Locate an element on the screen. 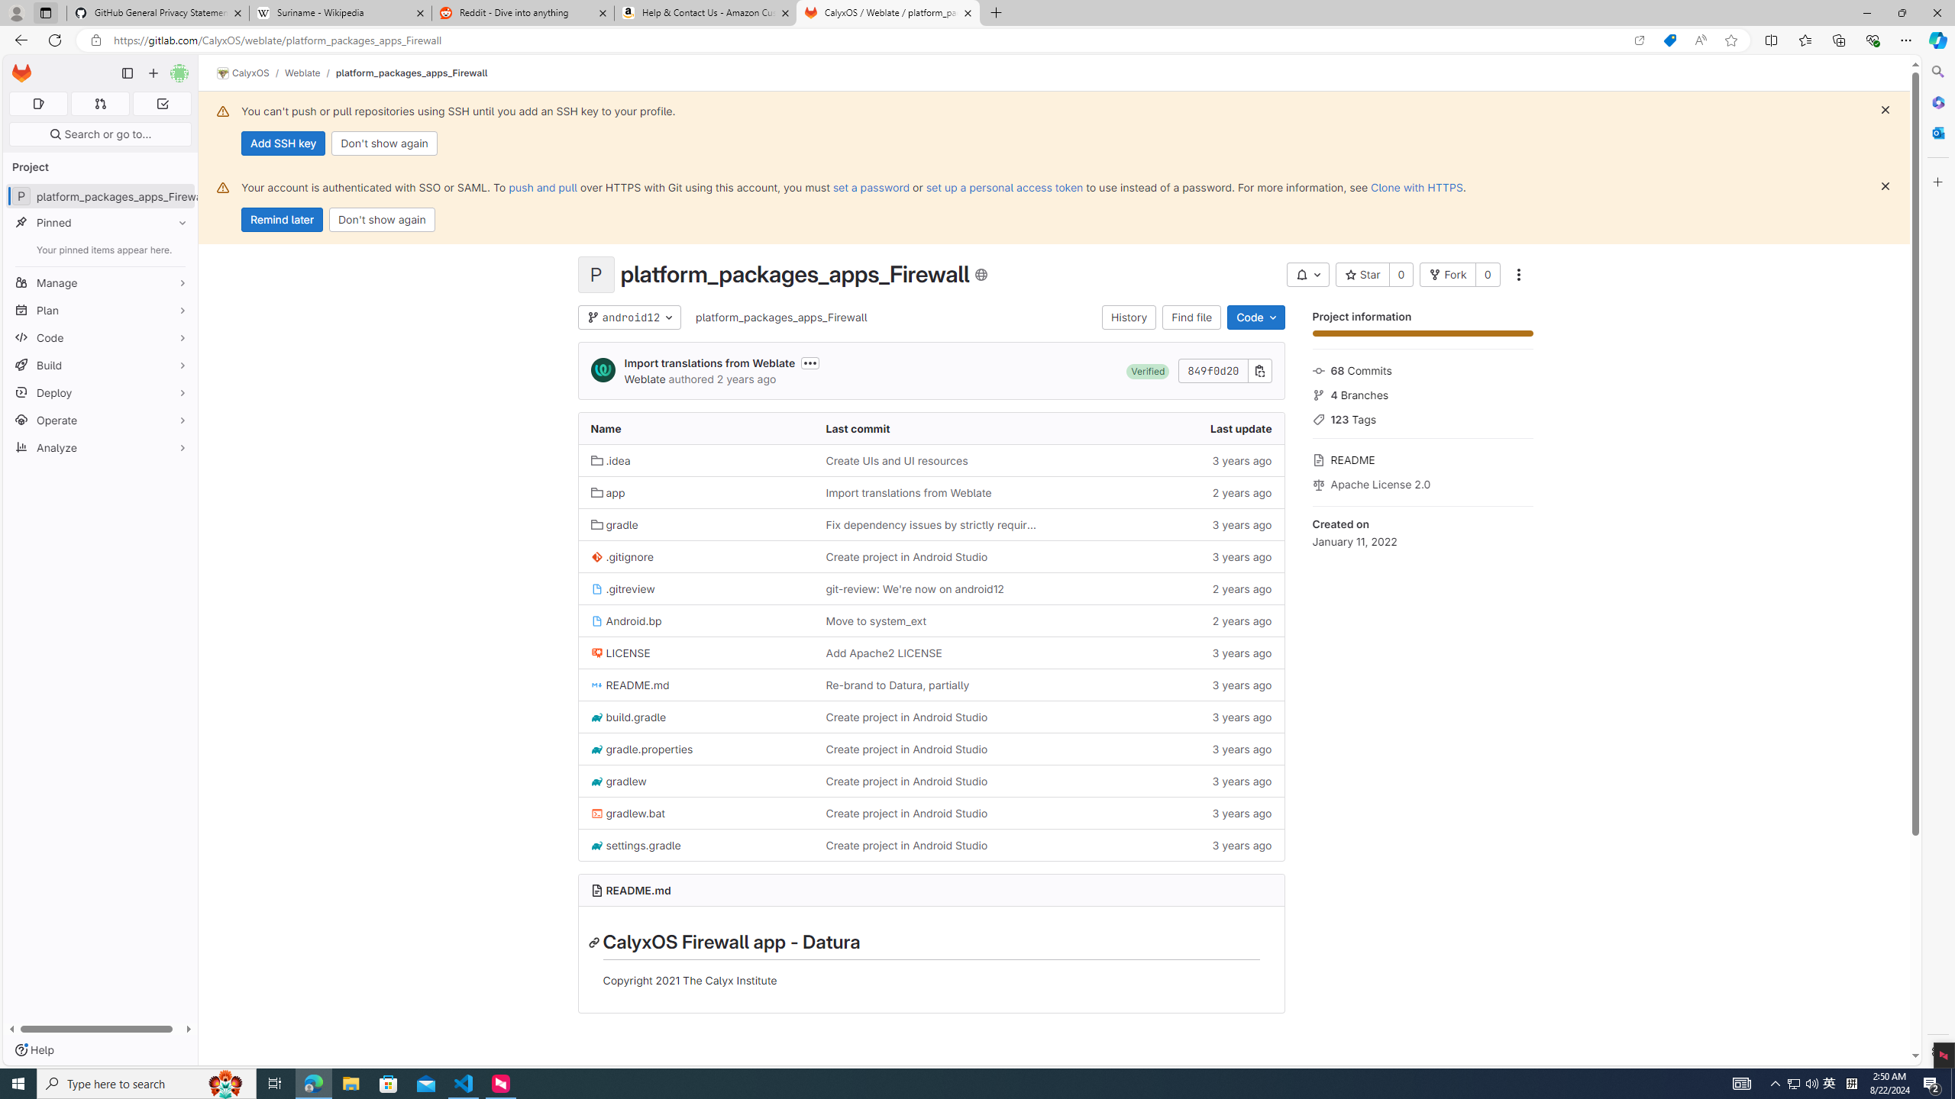 This screenshot has width=1955, height=1099. android12 is located at coordinates (629, 317).